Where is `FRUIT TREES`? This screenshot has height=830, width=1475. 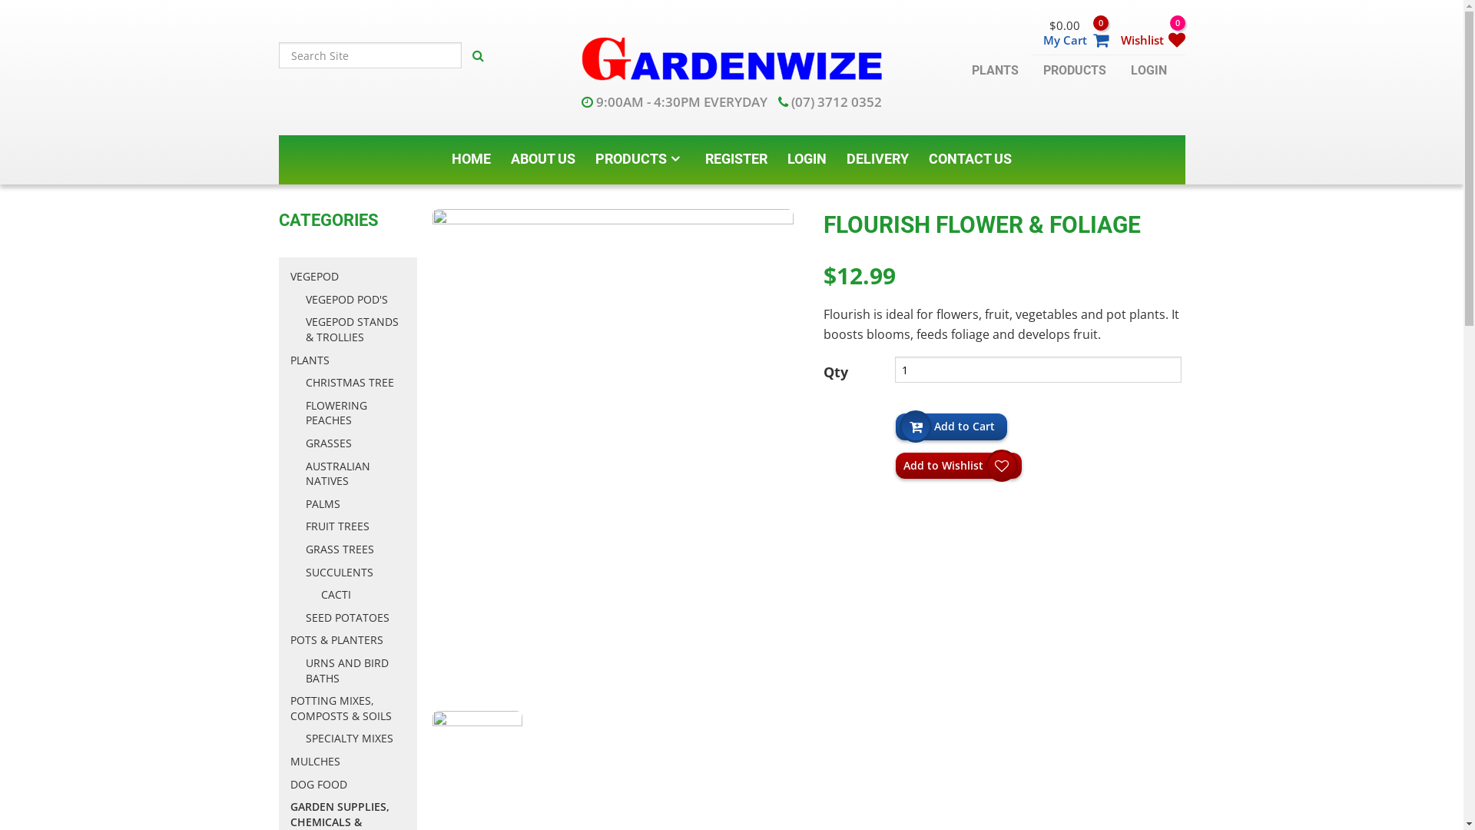
FRUIT TREES is located at coordinates (356, 526).